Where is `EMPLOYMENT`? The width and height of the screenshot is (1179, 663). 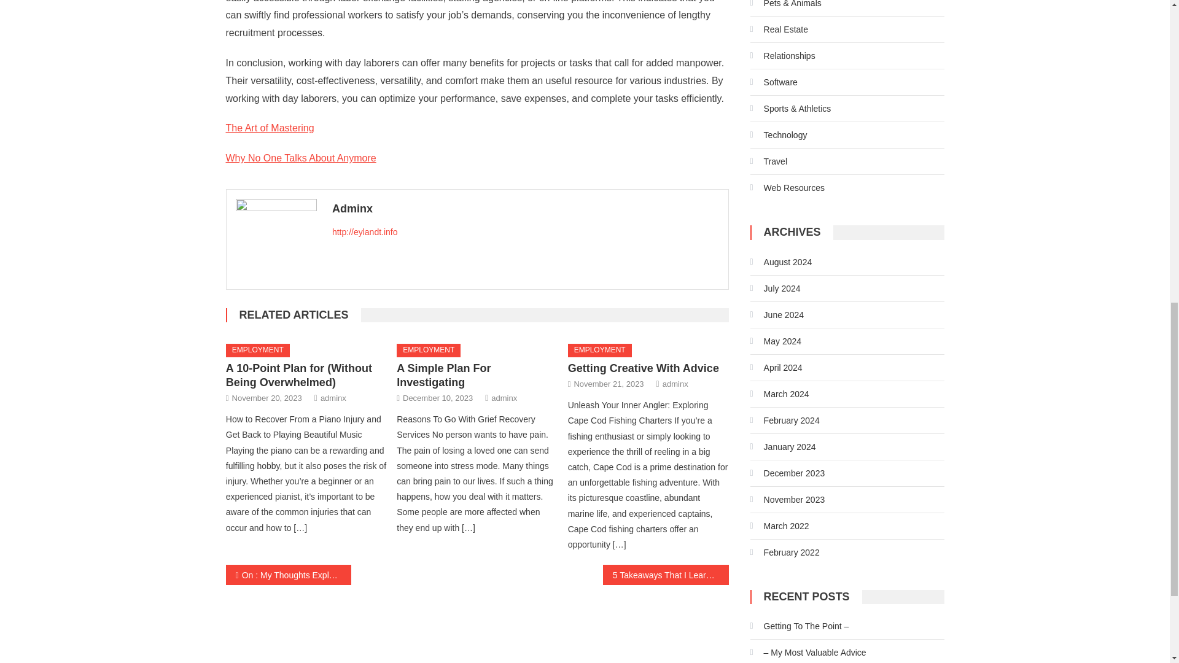 EMPLOYMENT is located at coordinates (429, 351).